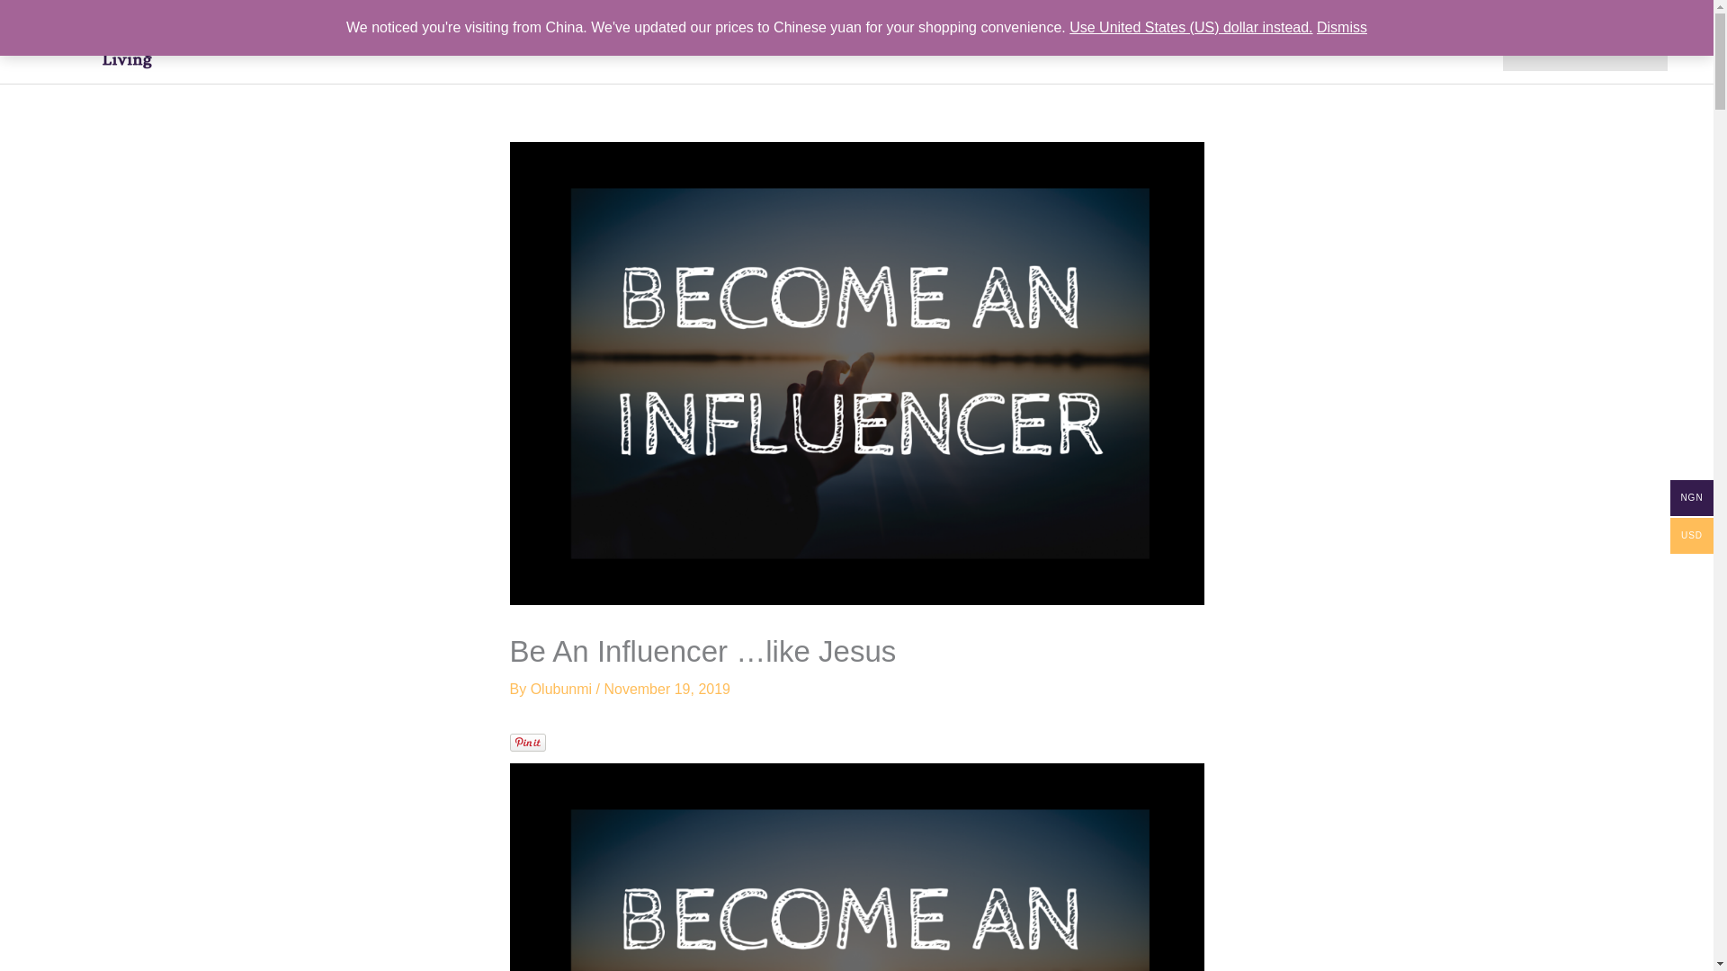 This screenshot has width=1727, height=971. What do you see at coordinates (563, 689) in the screenshot?
I see `Olubunmi` at bounding box center [563, 689].